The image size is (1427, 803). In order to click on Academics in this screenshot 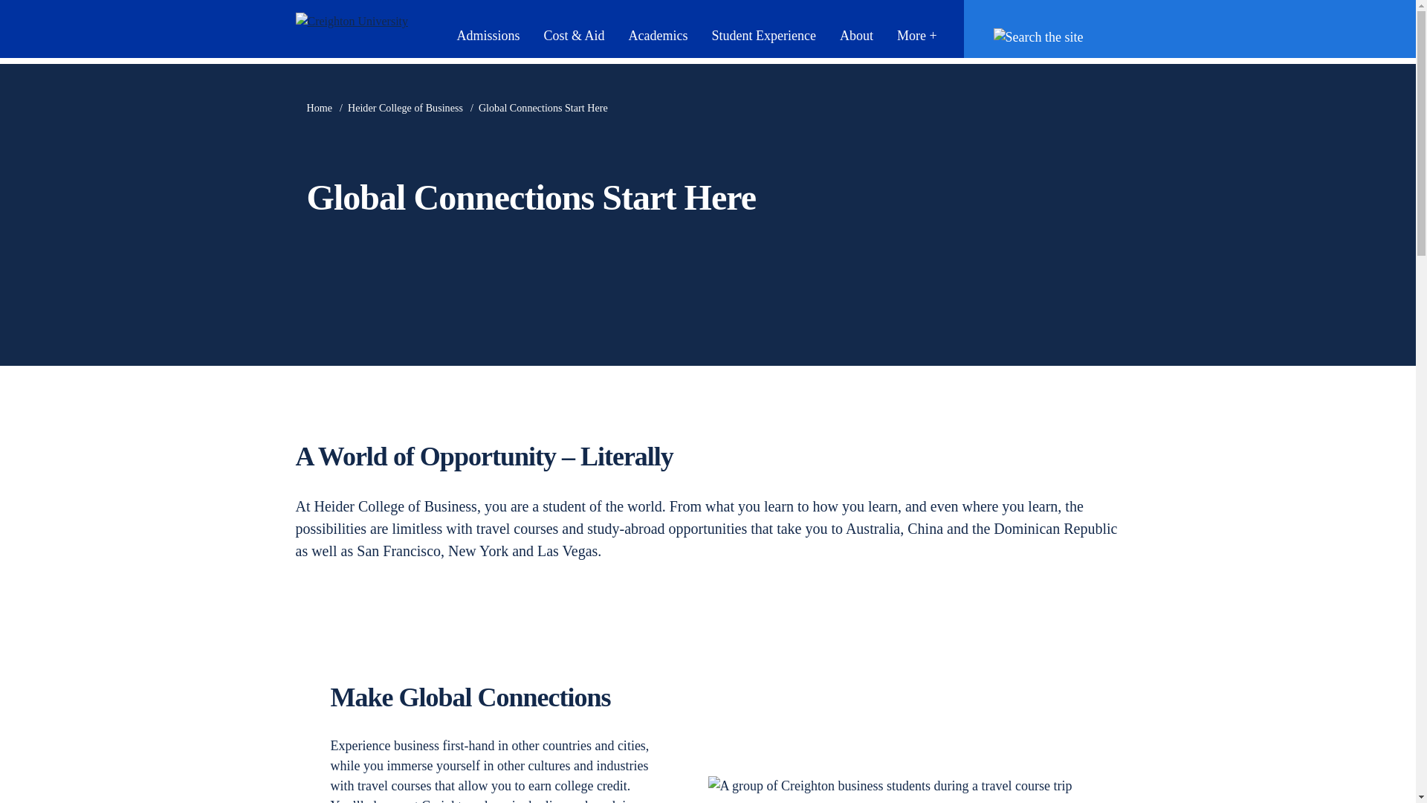, I will do `click(657, 36)`.